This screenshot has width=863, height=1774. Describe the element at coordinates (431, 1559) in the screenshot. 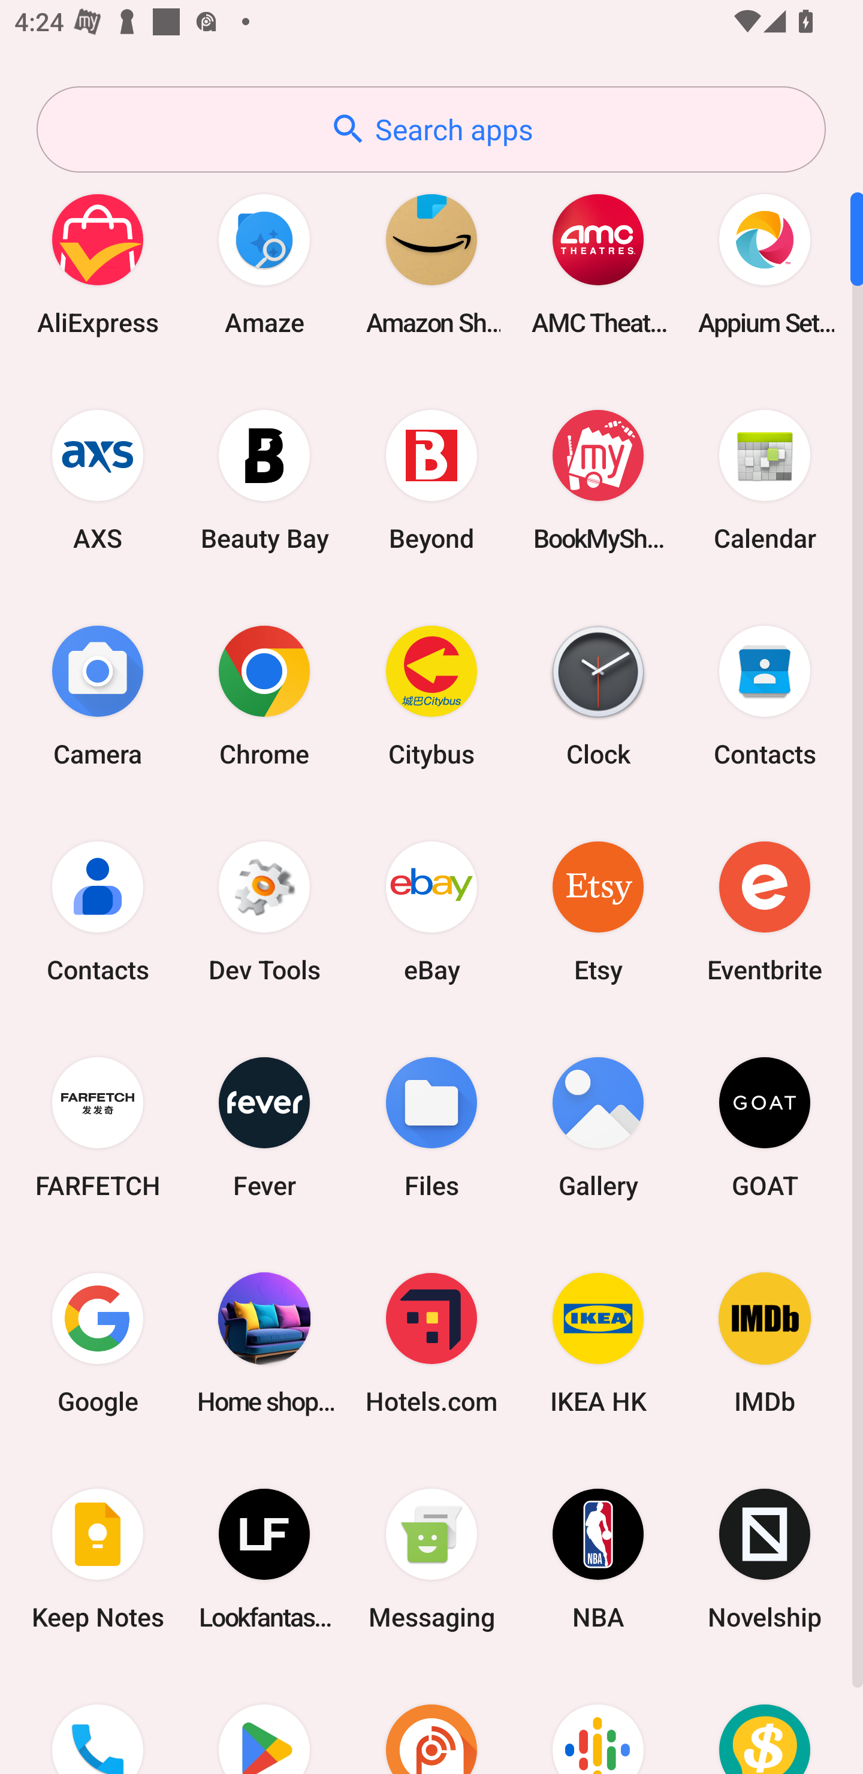

I see `Messaging` at that location.